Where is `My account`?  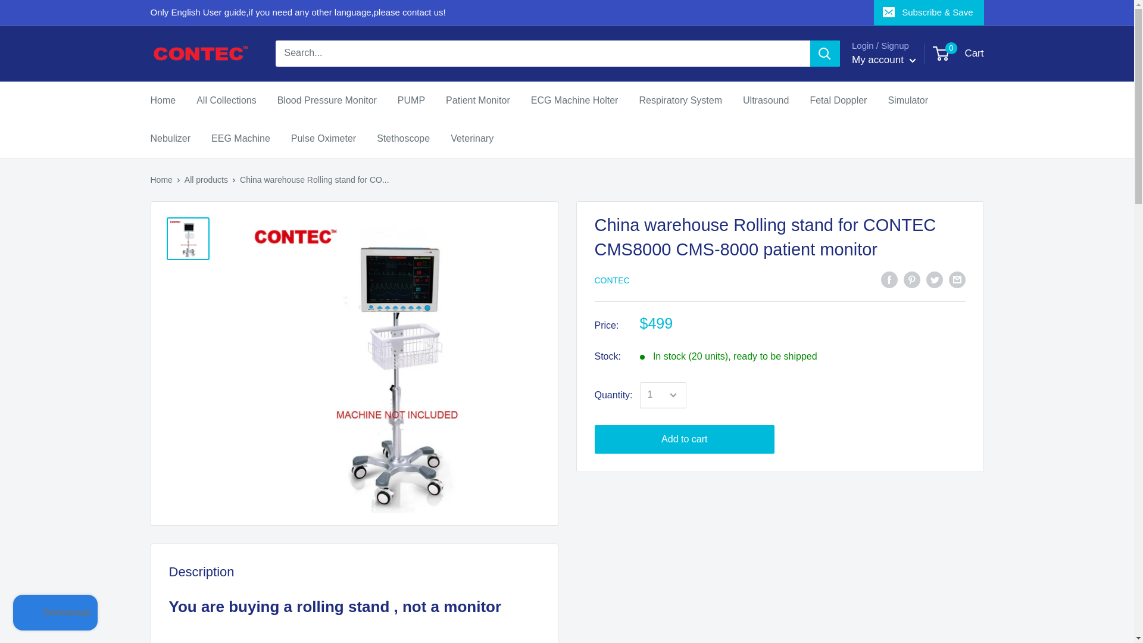
My account is located at coordinates (883, 60).